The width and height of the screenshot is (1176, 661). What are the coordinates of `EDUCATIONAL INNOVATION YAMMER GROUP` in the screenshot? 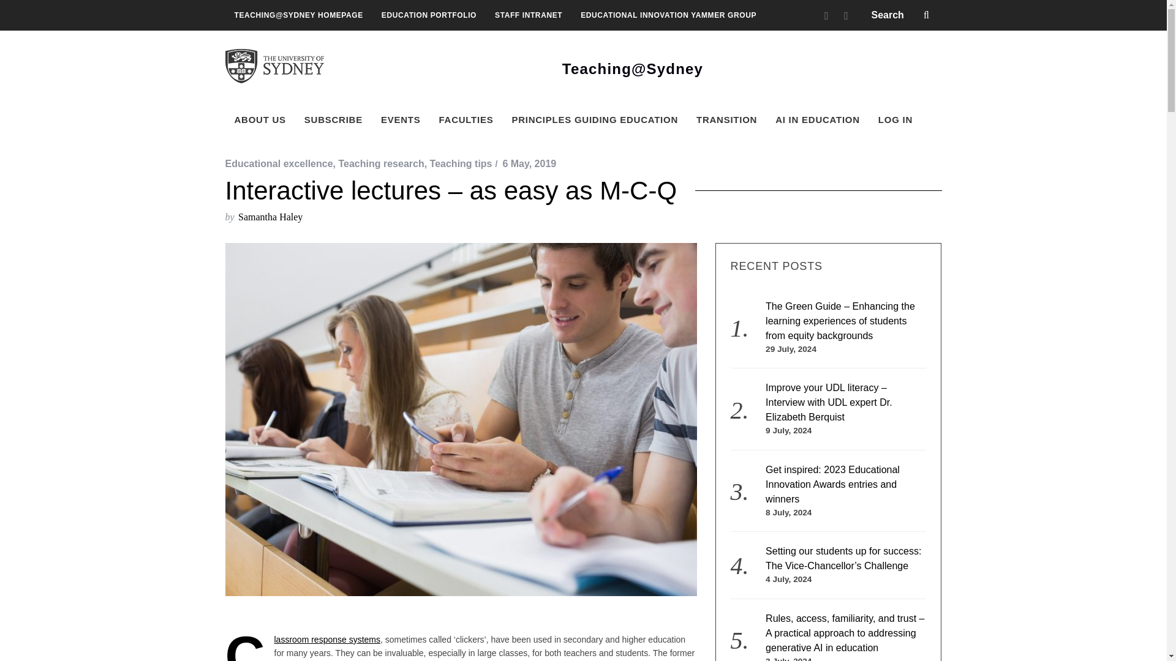 It's located at (668, 15).